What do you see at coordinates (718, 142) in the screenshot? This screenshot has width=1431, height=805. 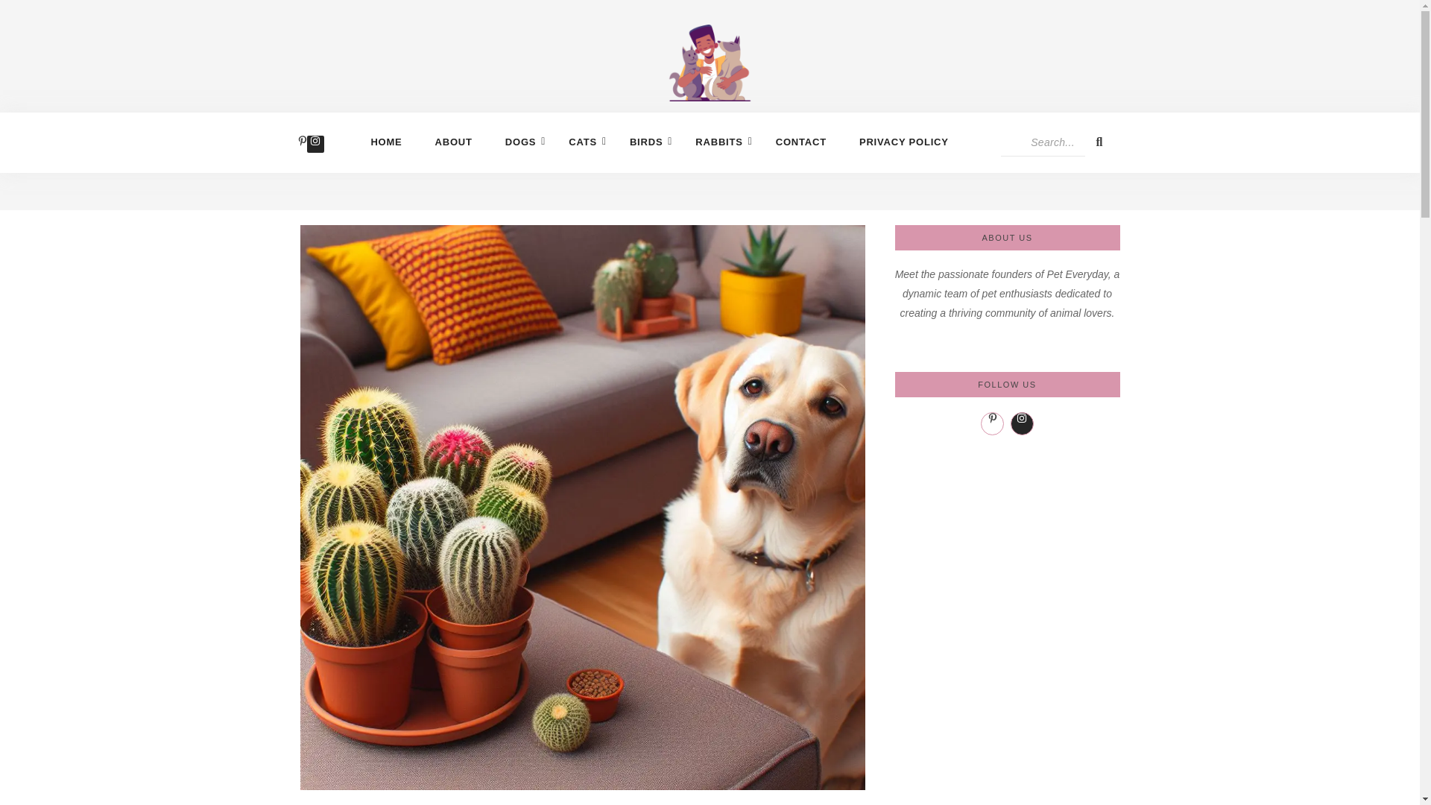 I see `RABBITS` at bounding box center [718, 142].